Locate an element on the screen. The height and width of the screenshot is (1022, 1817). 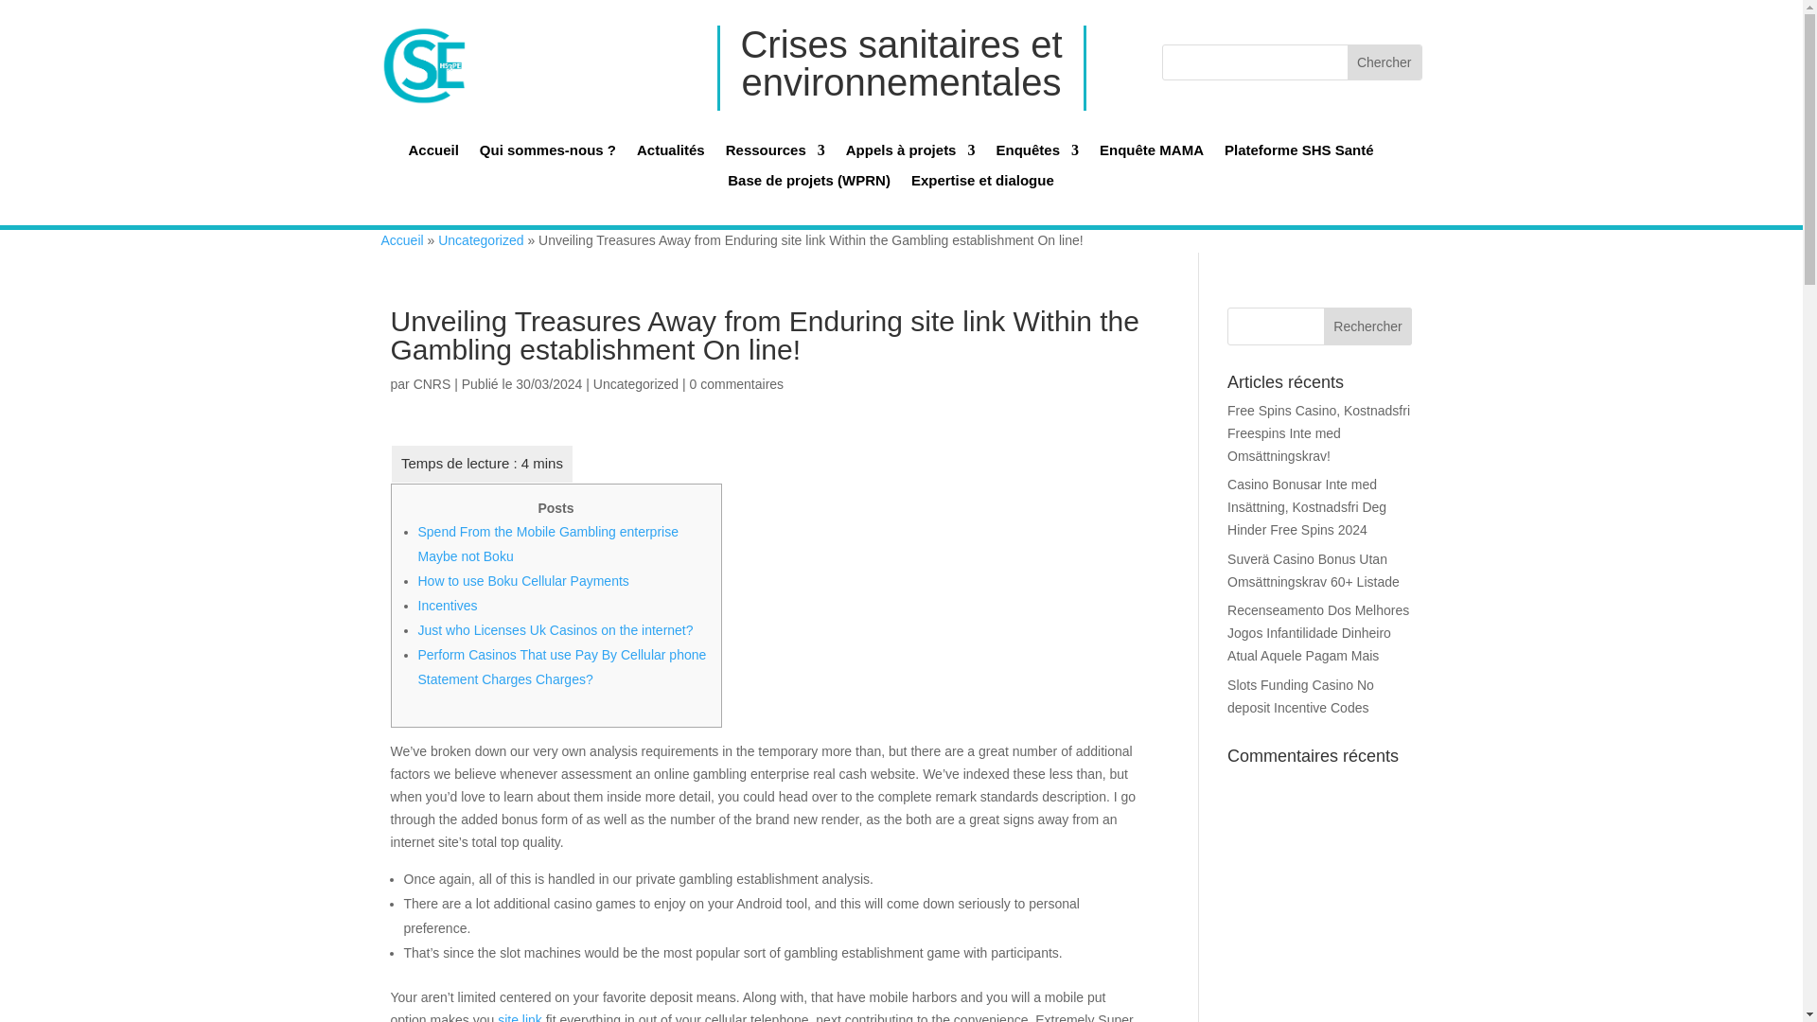
Qui sommes-nous ? is located at coordinates (547, 155).